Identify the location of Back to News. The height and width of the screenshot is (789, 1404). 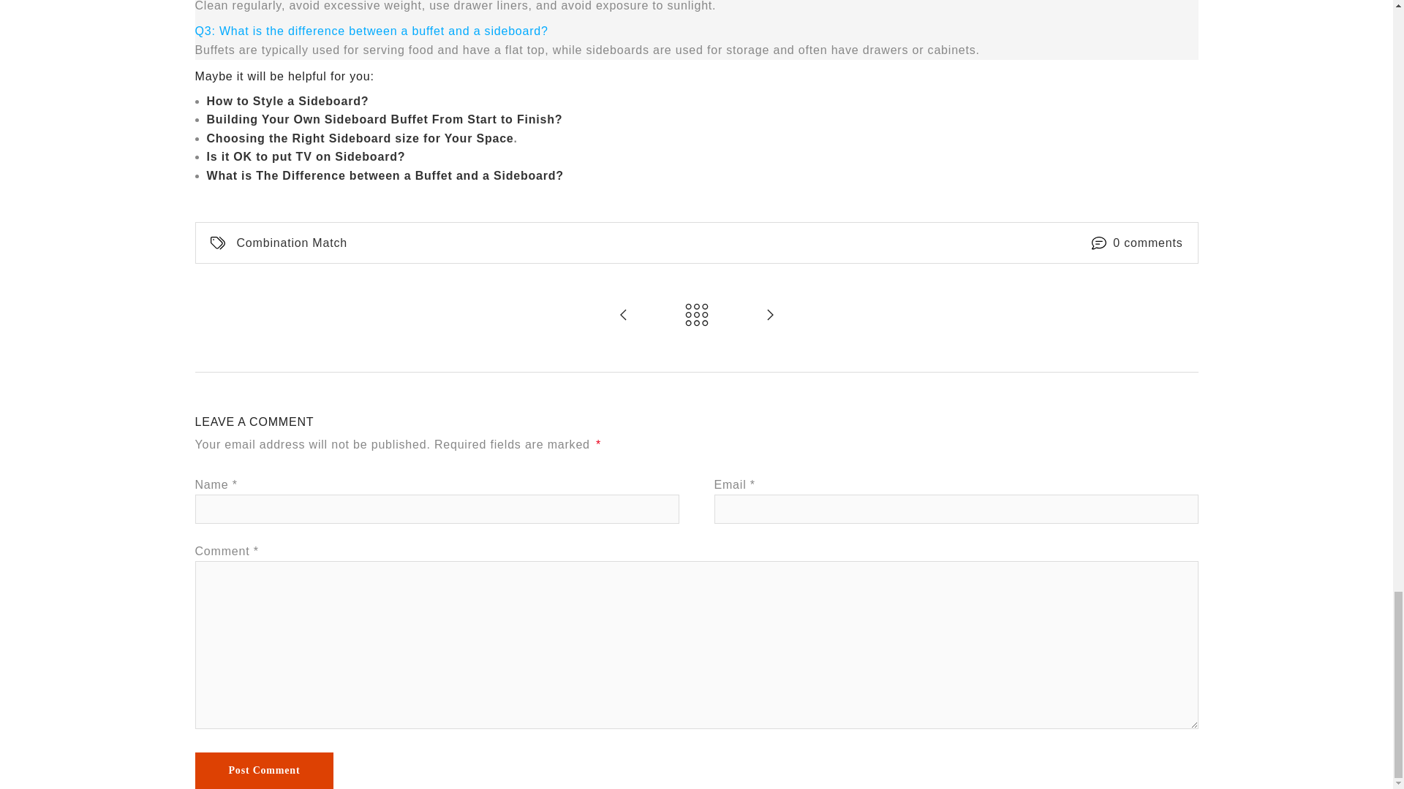
(696, 316).